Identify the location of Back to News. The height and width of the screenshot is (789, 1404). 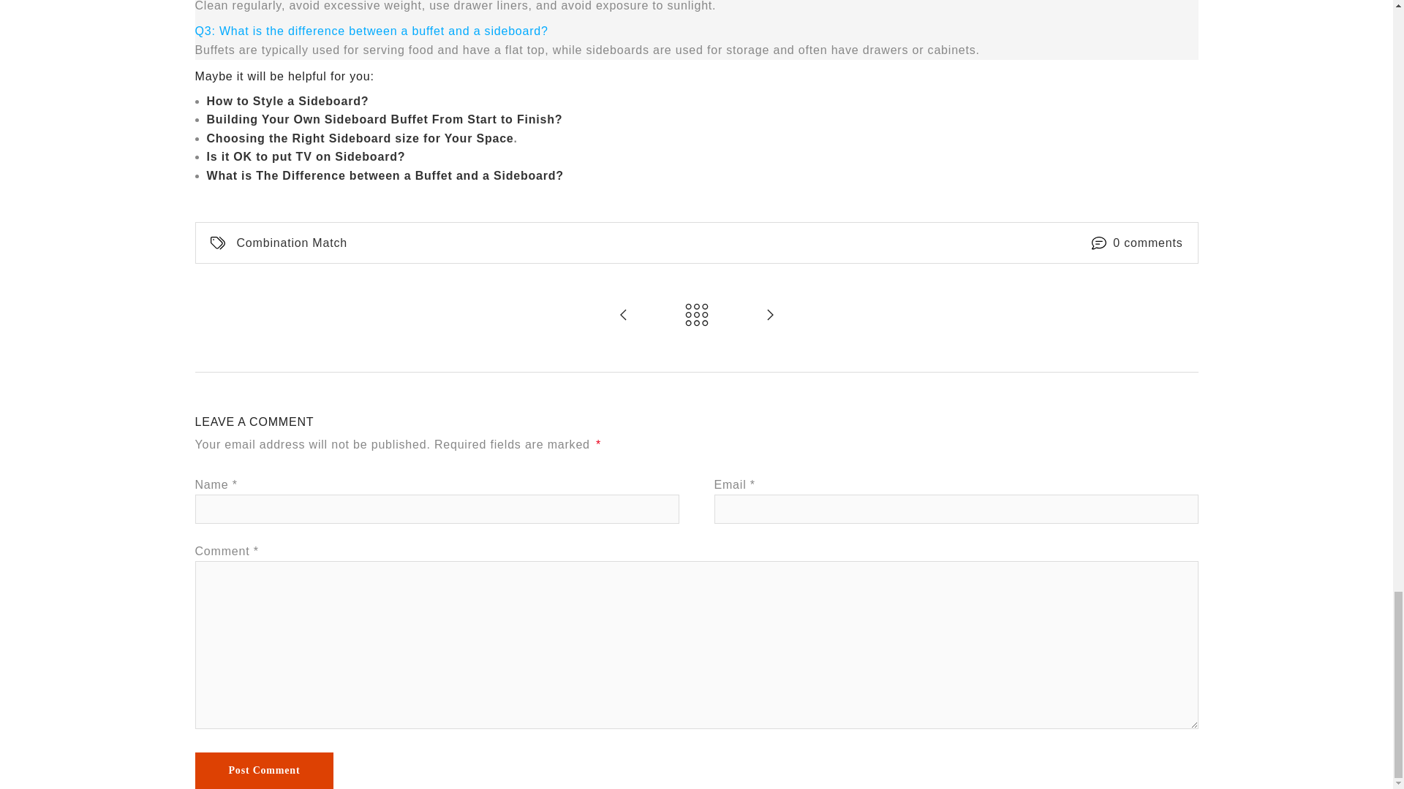
(696, 316).